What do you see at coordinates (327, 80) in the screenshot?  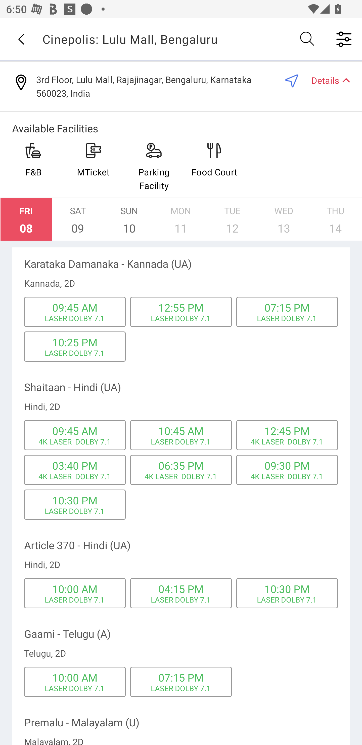 I see `Details` at bounding box center [327, 80].